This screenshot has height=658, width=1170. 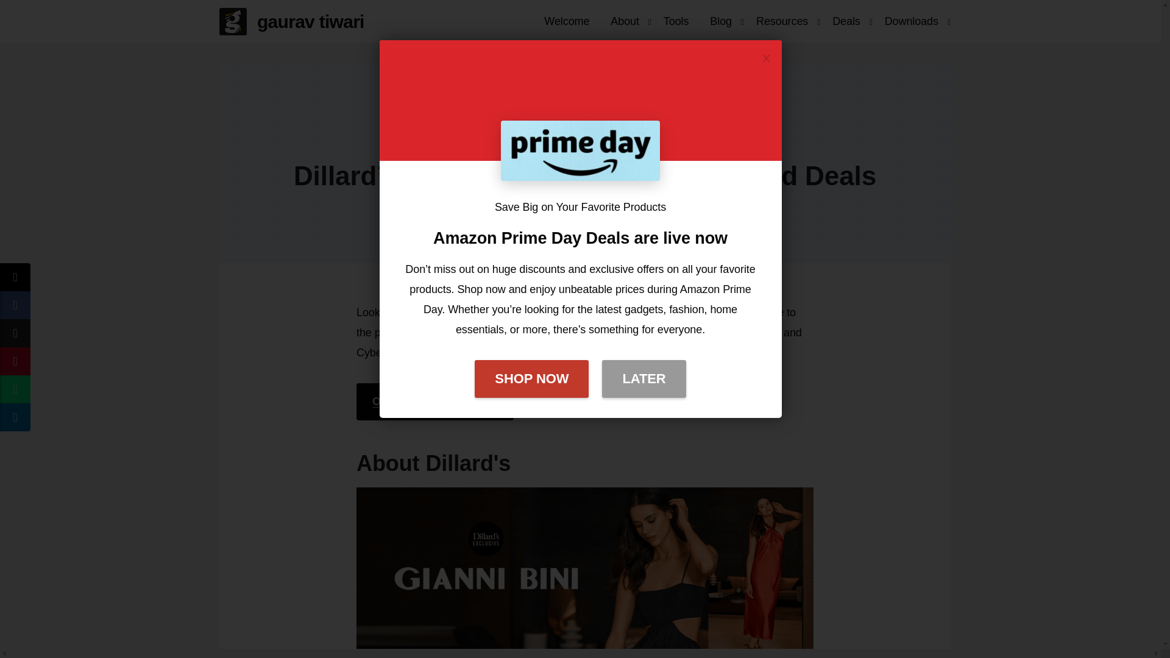 I want to click on Welcome, so click(x=566, y=21).